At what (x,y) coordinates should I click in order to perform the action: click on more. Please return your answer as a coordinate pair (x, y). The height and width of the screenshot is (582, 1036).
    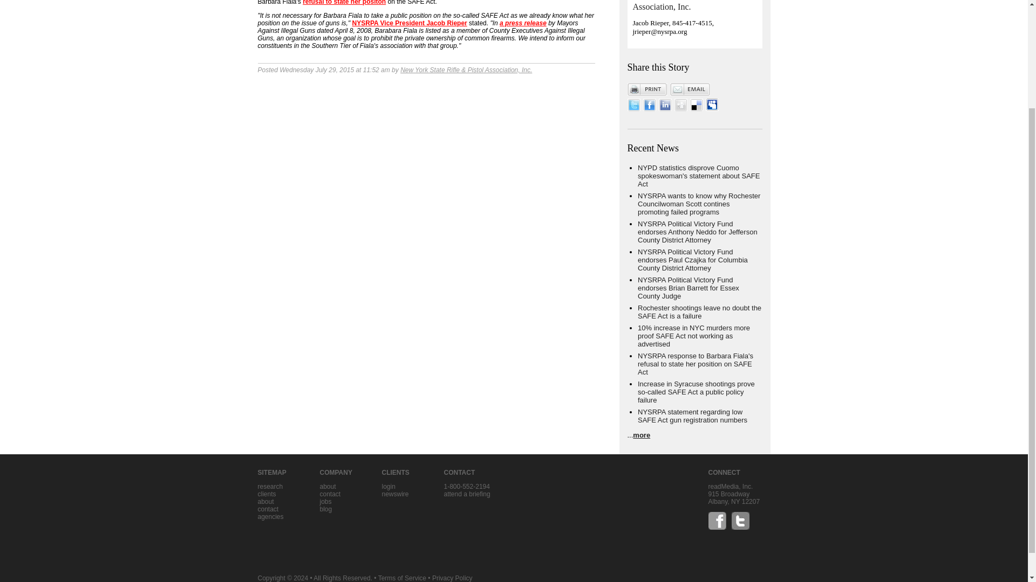
    Looking at the image, I should click on (642, 435).